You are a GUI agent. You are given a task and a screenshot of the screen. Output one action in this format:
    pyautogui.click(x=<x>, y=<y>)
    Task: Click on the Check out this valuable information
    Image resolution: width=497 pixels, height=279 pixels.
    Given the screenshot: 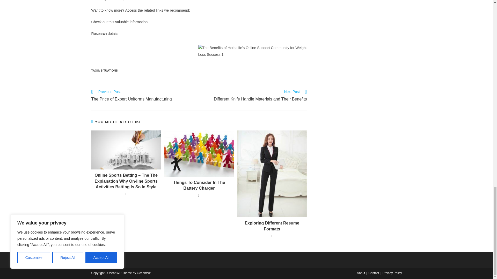 What is the action you would take?
    pyautogui.click(x=119, y=22)
    